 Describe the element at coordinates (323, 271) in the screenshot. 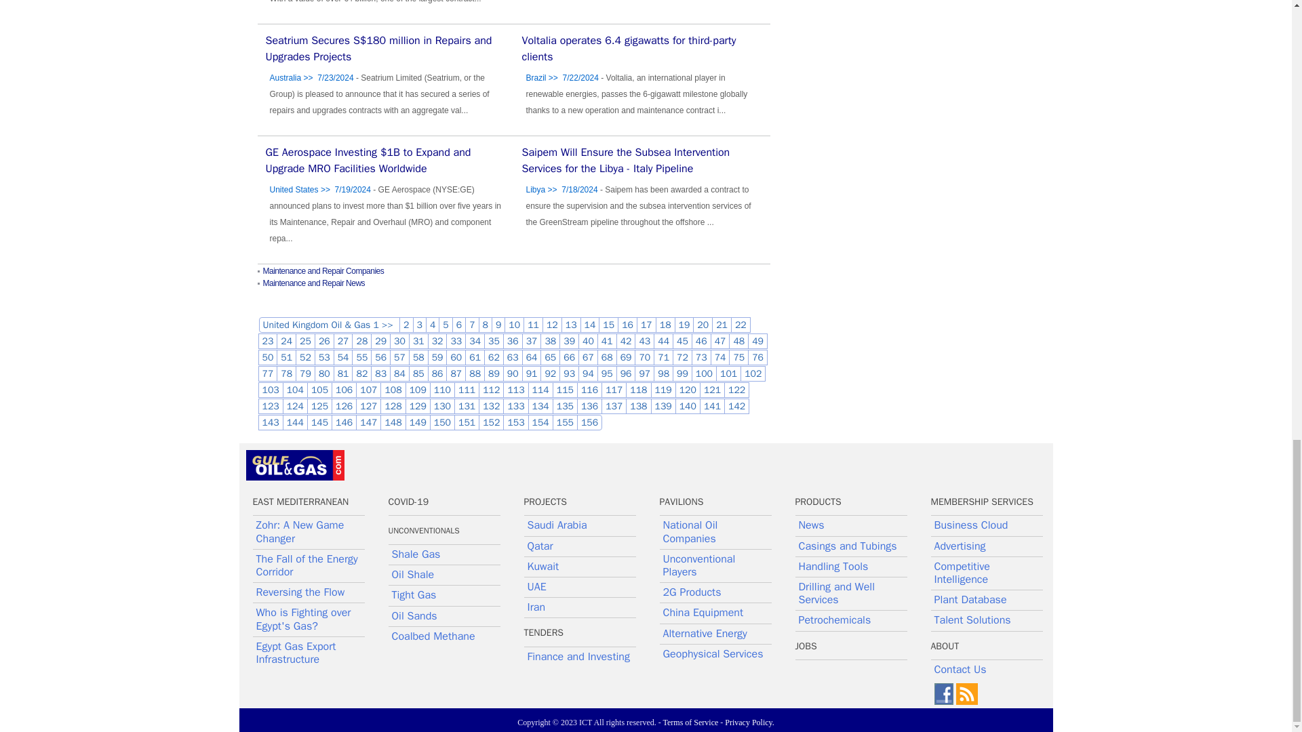

I see `Maintenance and Repair Companies` at that location.